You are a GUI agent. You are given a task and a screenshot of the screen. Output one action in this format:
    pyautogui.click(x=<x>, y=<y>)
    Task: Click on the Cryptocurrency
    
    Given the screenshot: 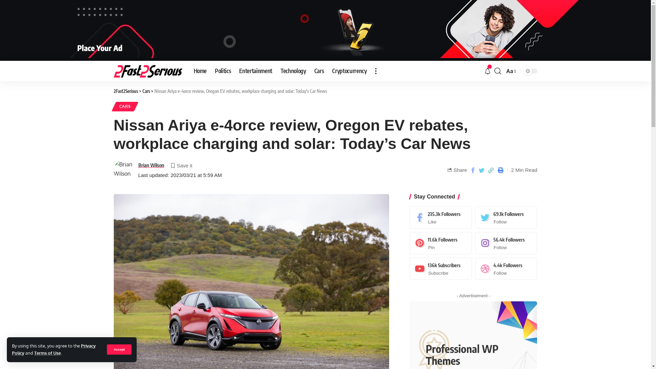 What is the action you would take?
    pyautogui.click(x=349, y=71)
    